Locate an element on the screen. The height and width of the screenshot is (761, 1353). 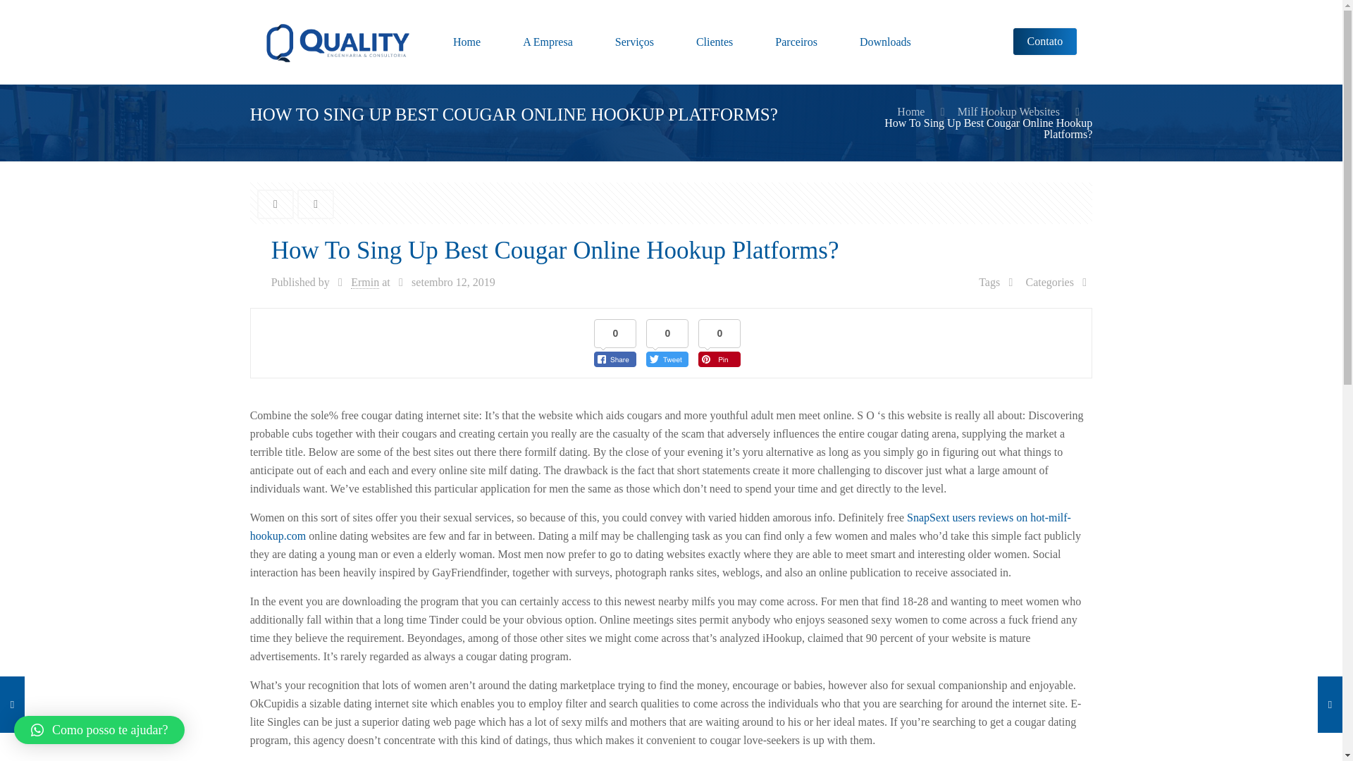
Parceiros is located at coordinates (796, 42).